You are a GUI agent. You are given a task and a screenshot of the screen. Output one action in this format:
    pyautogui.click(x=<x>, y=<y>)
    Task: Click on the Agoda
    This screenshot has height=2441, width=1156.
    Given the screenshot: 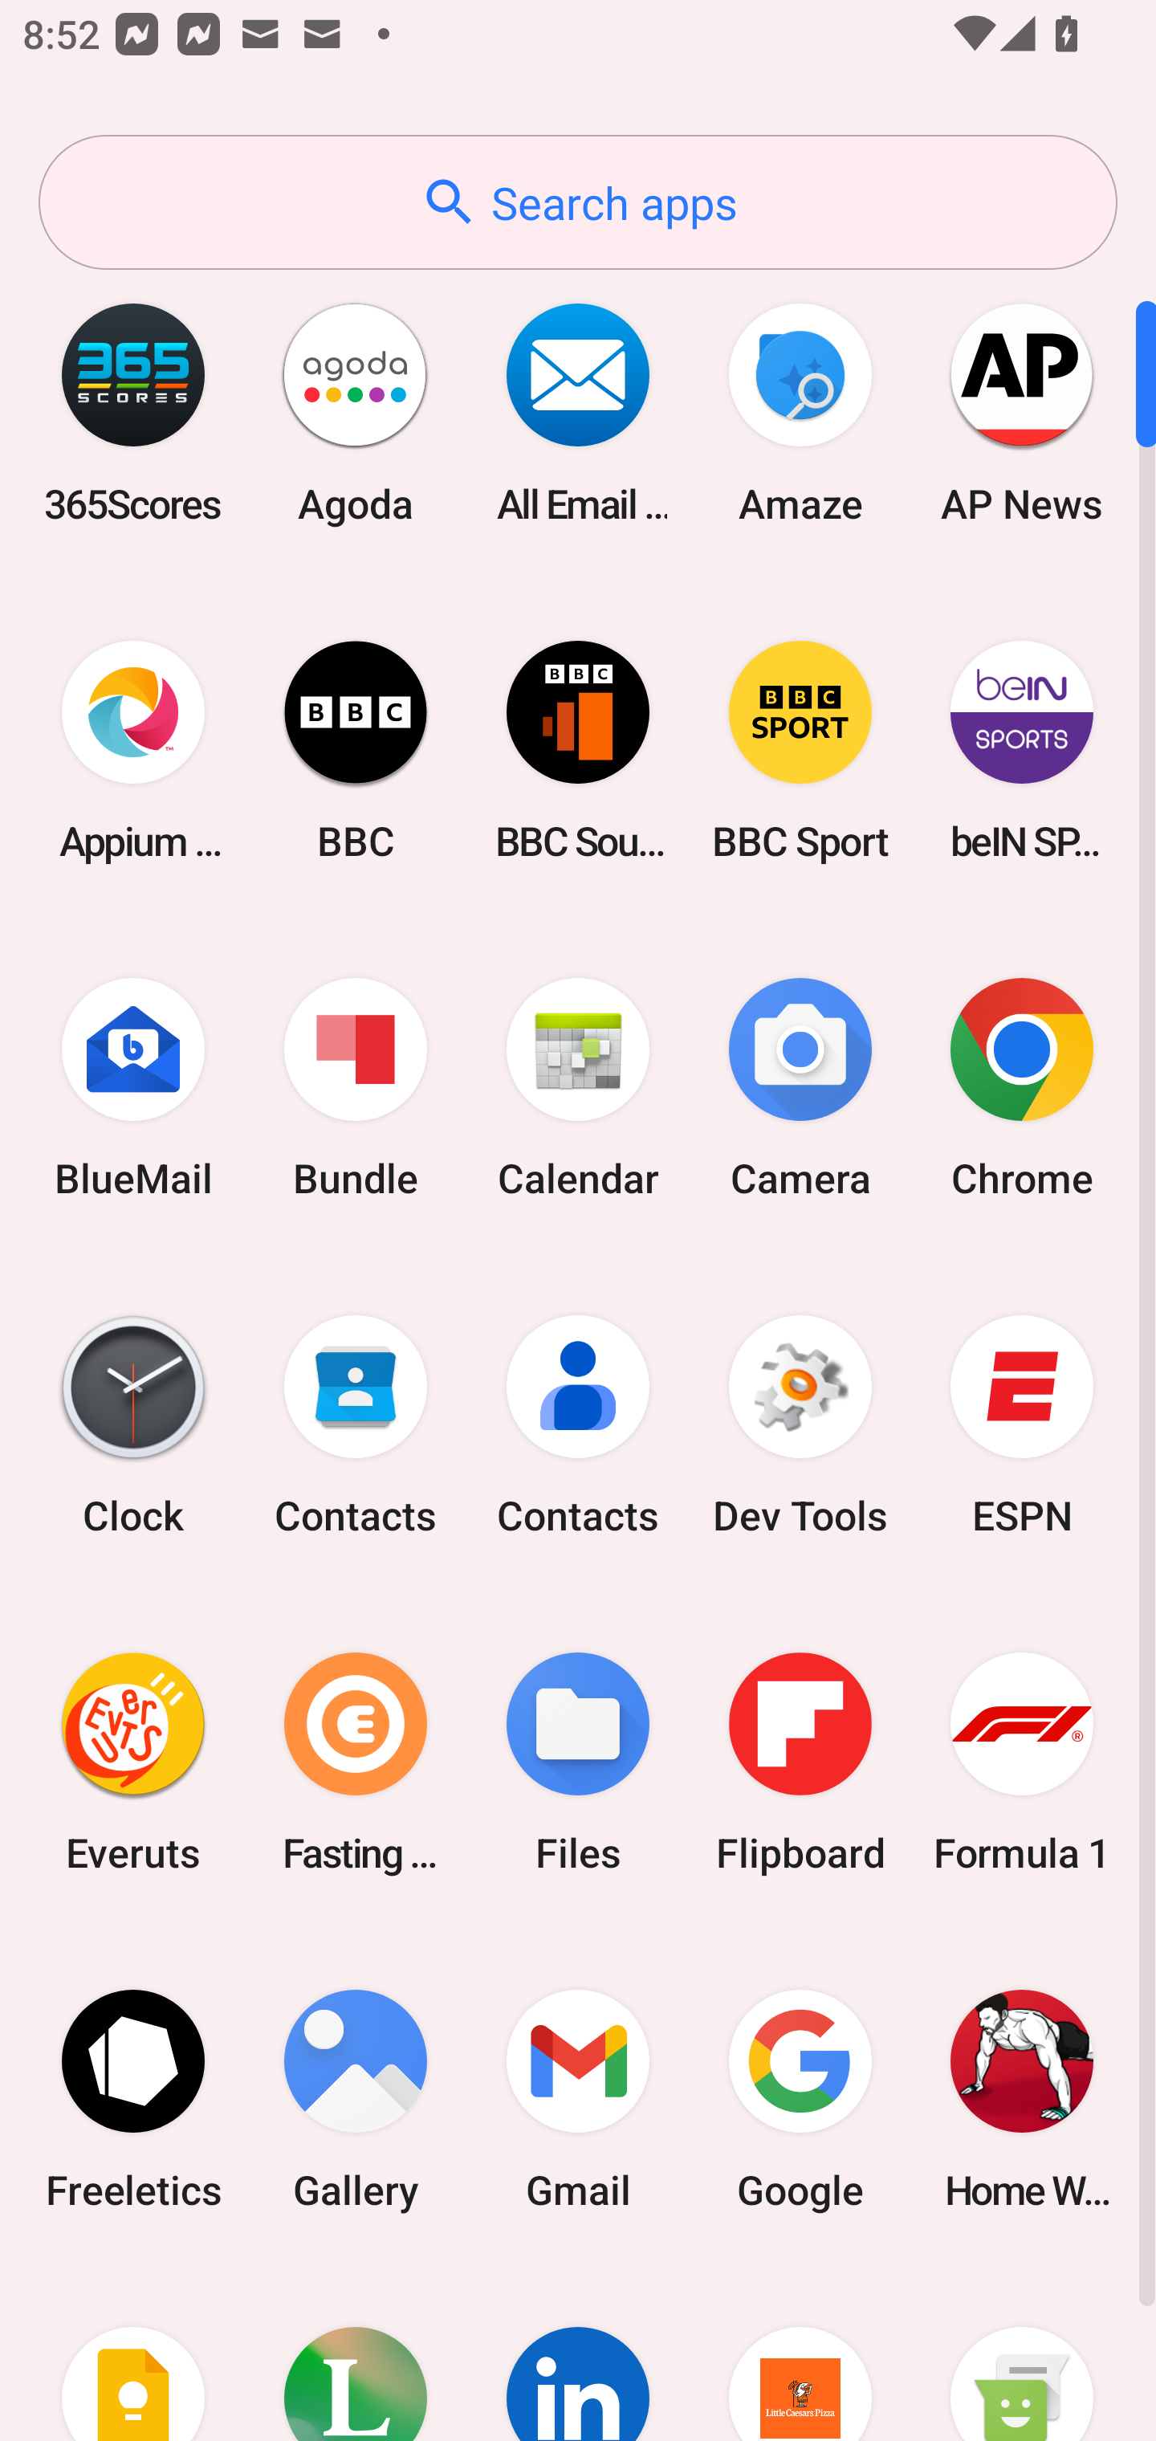 What is the action you would take?
    pyautogui.click(x=356, y=413)
    